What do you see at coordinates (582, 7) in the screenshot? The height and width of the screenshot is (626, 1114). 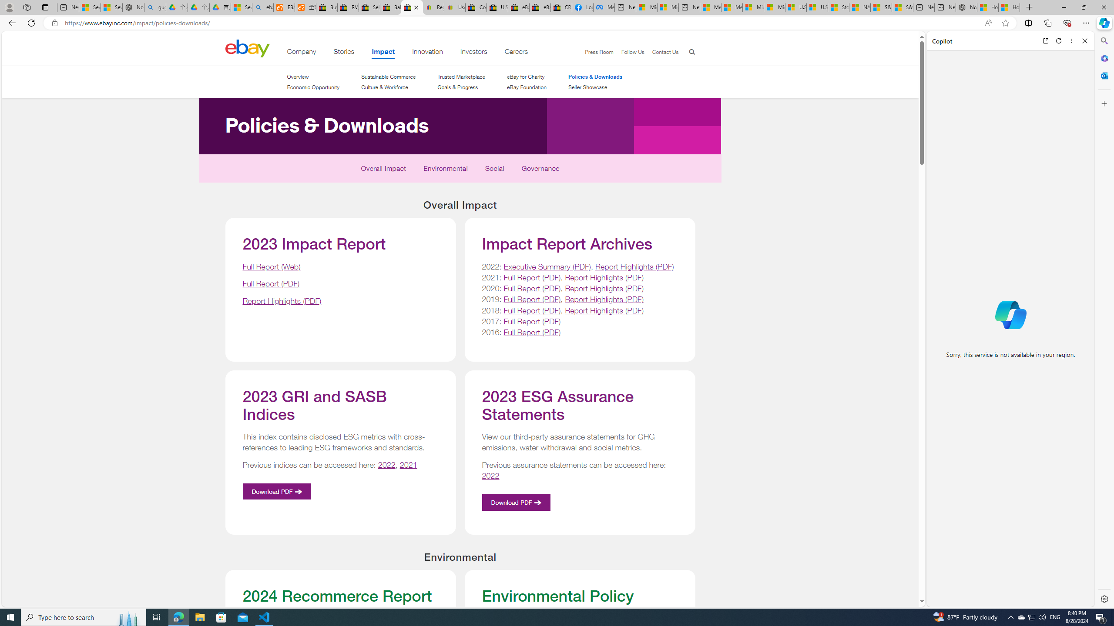 I see `Log into Facebook` at bounding box center [582, 7].